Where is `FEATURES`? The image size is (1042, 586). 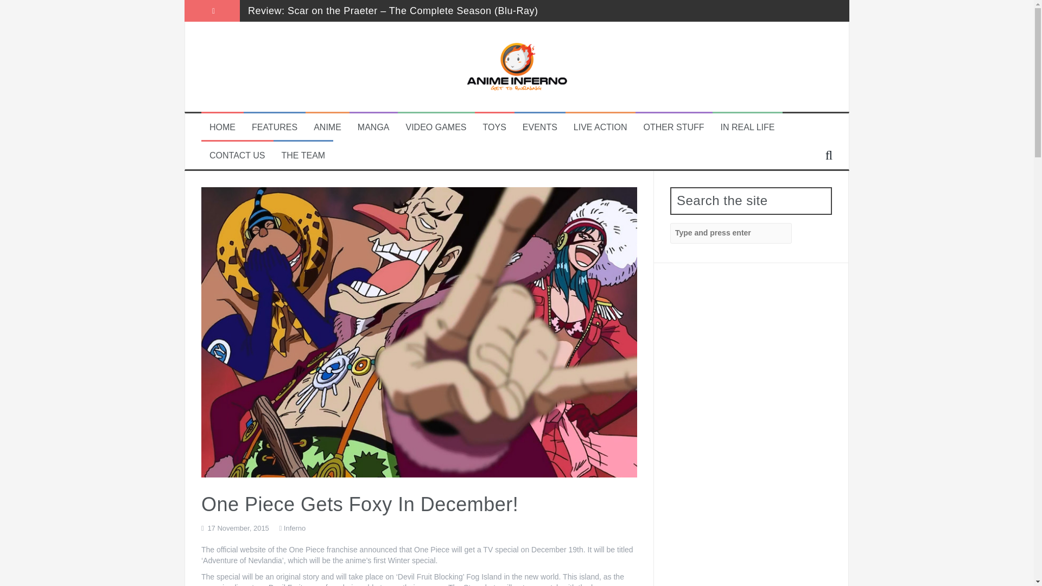
FEATURES is located at coordinates (275, 128).